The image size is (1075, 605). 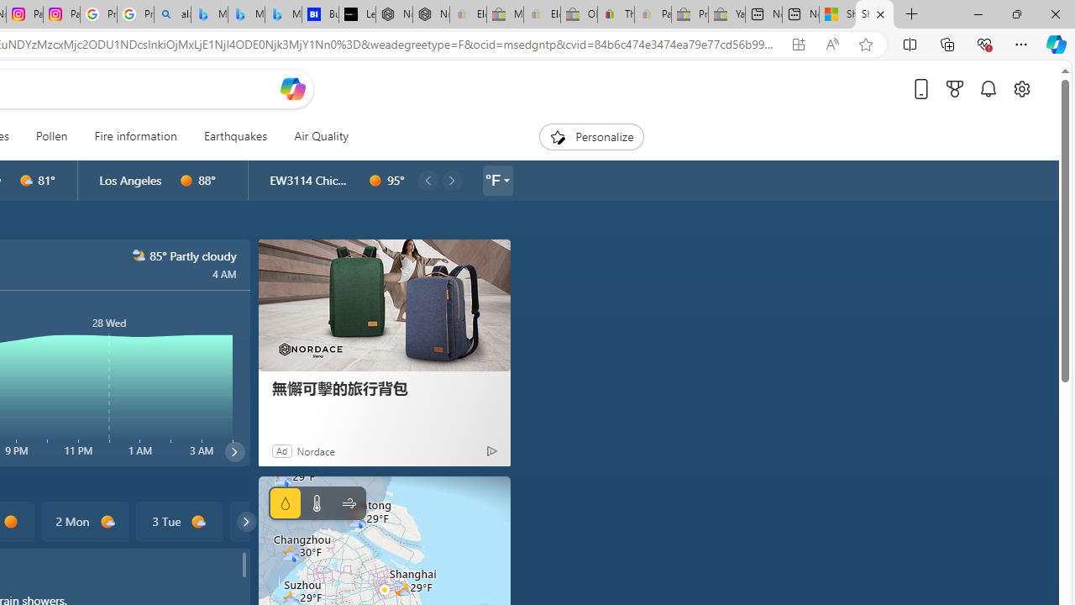 What do you see at coordinates (315, 136) in the screenshot?
I see `Air Quality` at bounding box center [315, 136].